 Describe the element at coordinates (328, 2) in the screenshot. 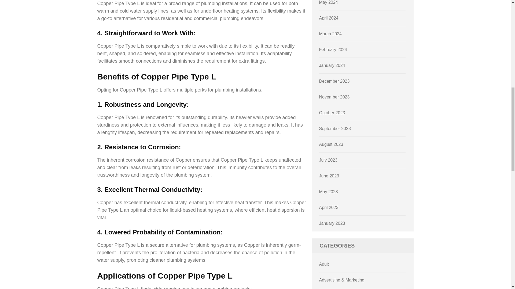

I see `May 2024` at that location.